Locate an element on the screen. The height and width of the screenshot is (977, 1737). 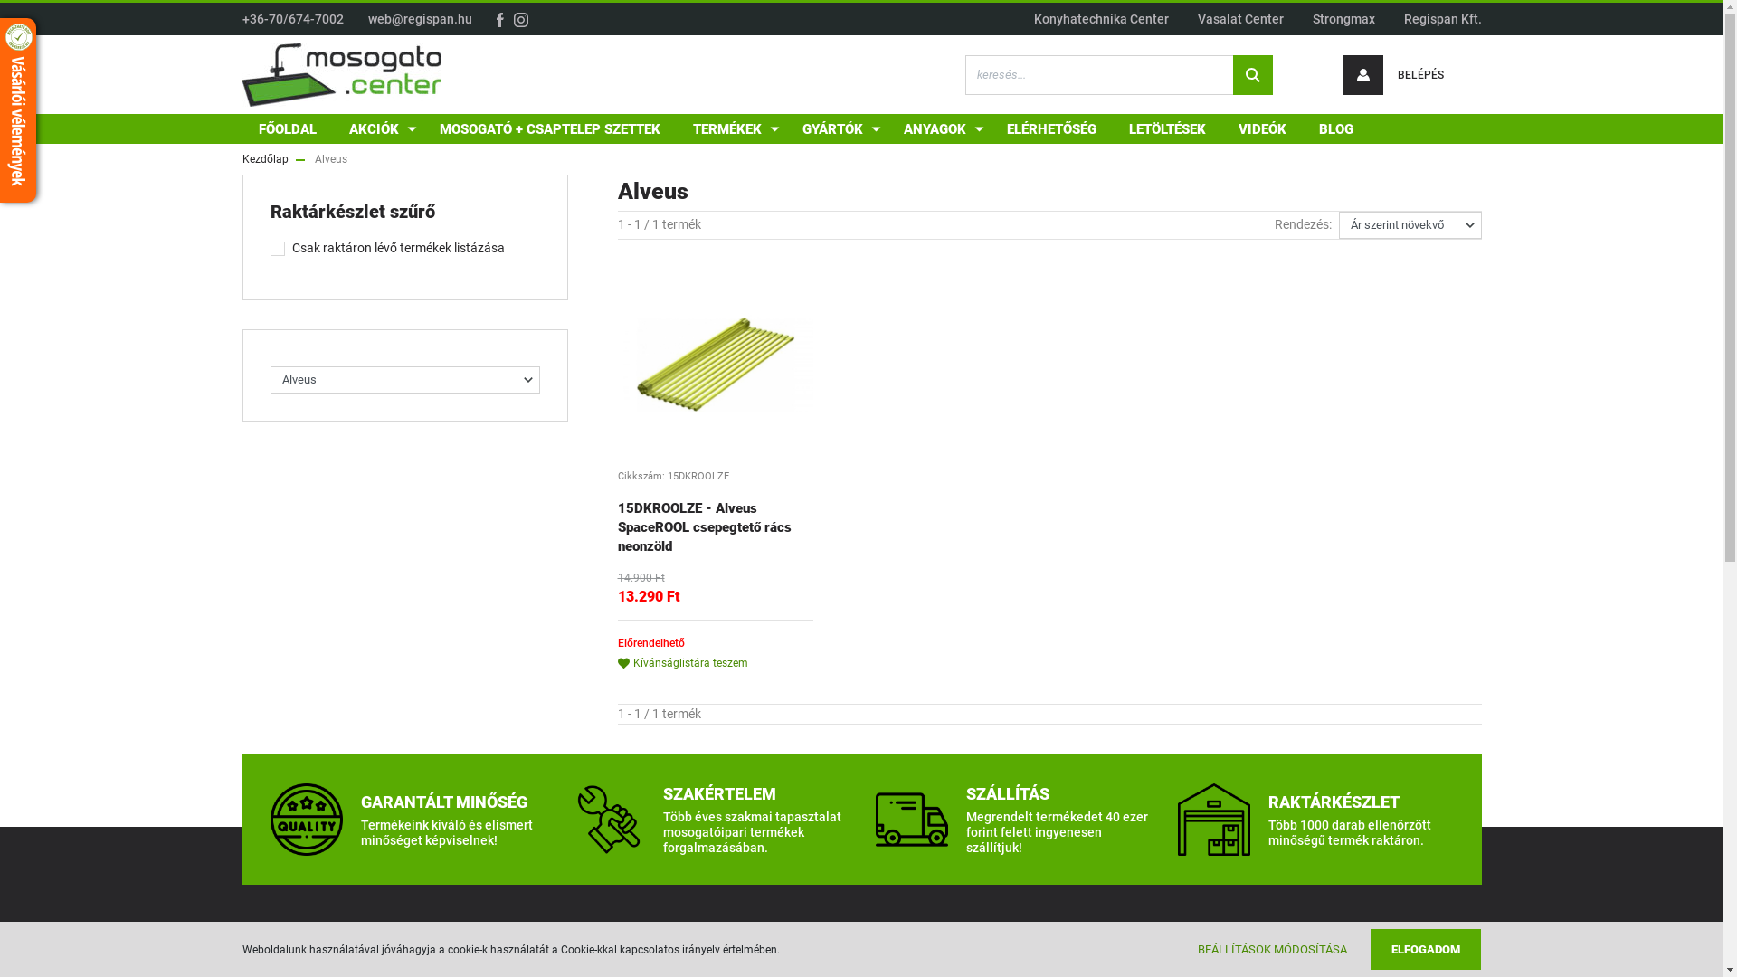
BLOG is located at coordinates (1336, 128).